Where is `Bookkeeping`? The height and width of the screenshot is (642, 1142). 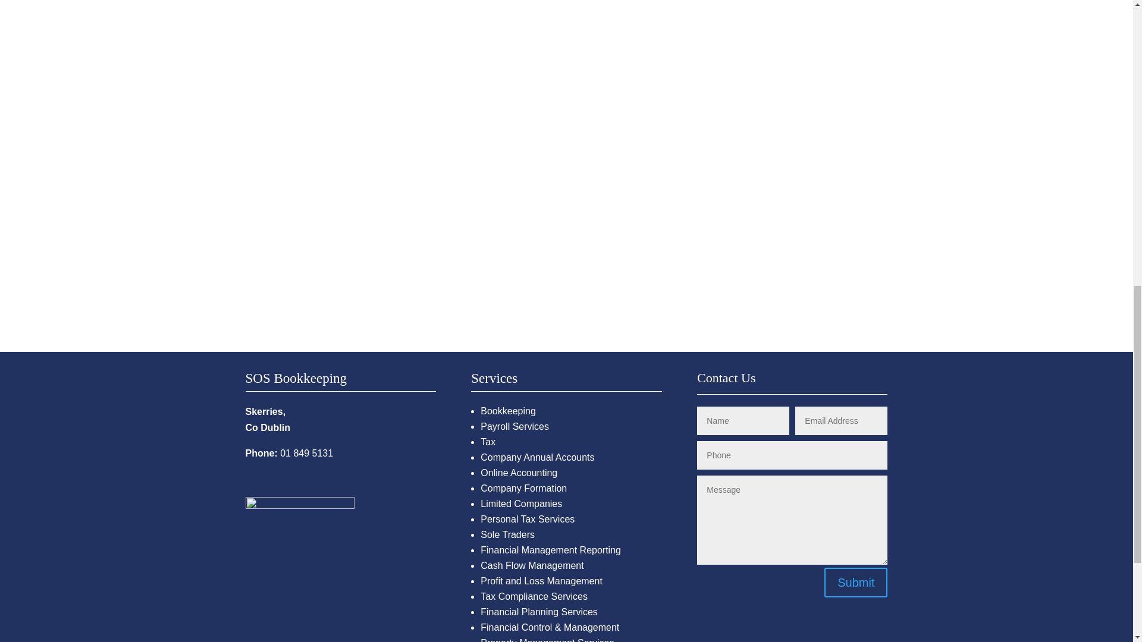 Bookkeeping is located at coordinates (508, 410).